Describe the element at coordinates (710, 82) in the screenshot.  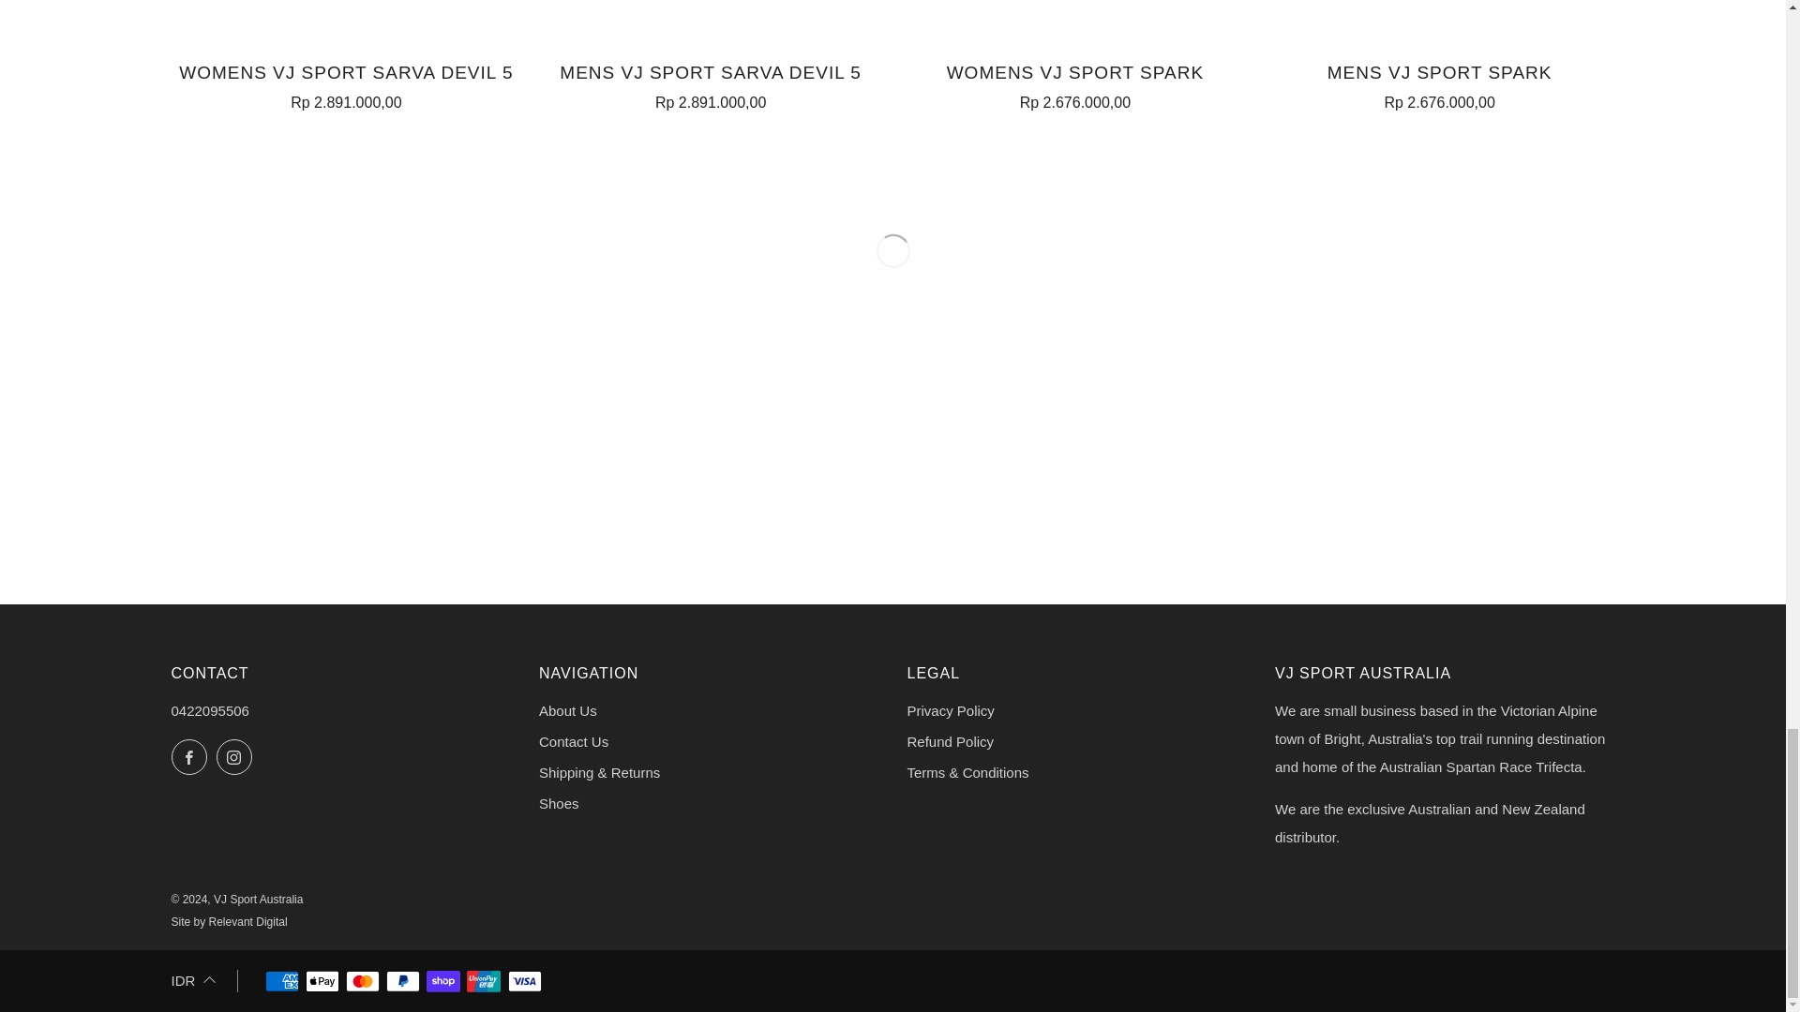
I see `MENS VJ SPORT SARVA DEVIL 5` at that location.